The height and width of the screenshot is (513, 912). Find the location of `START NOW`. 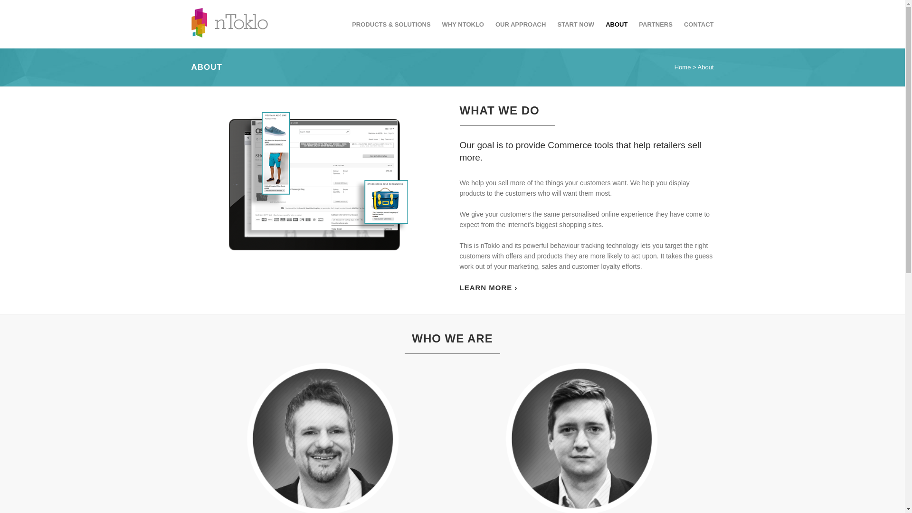

START NOW is located at coordinates (576, 24).